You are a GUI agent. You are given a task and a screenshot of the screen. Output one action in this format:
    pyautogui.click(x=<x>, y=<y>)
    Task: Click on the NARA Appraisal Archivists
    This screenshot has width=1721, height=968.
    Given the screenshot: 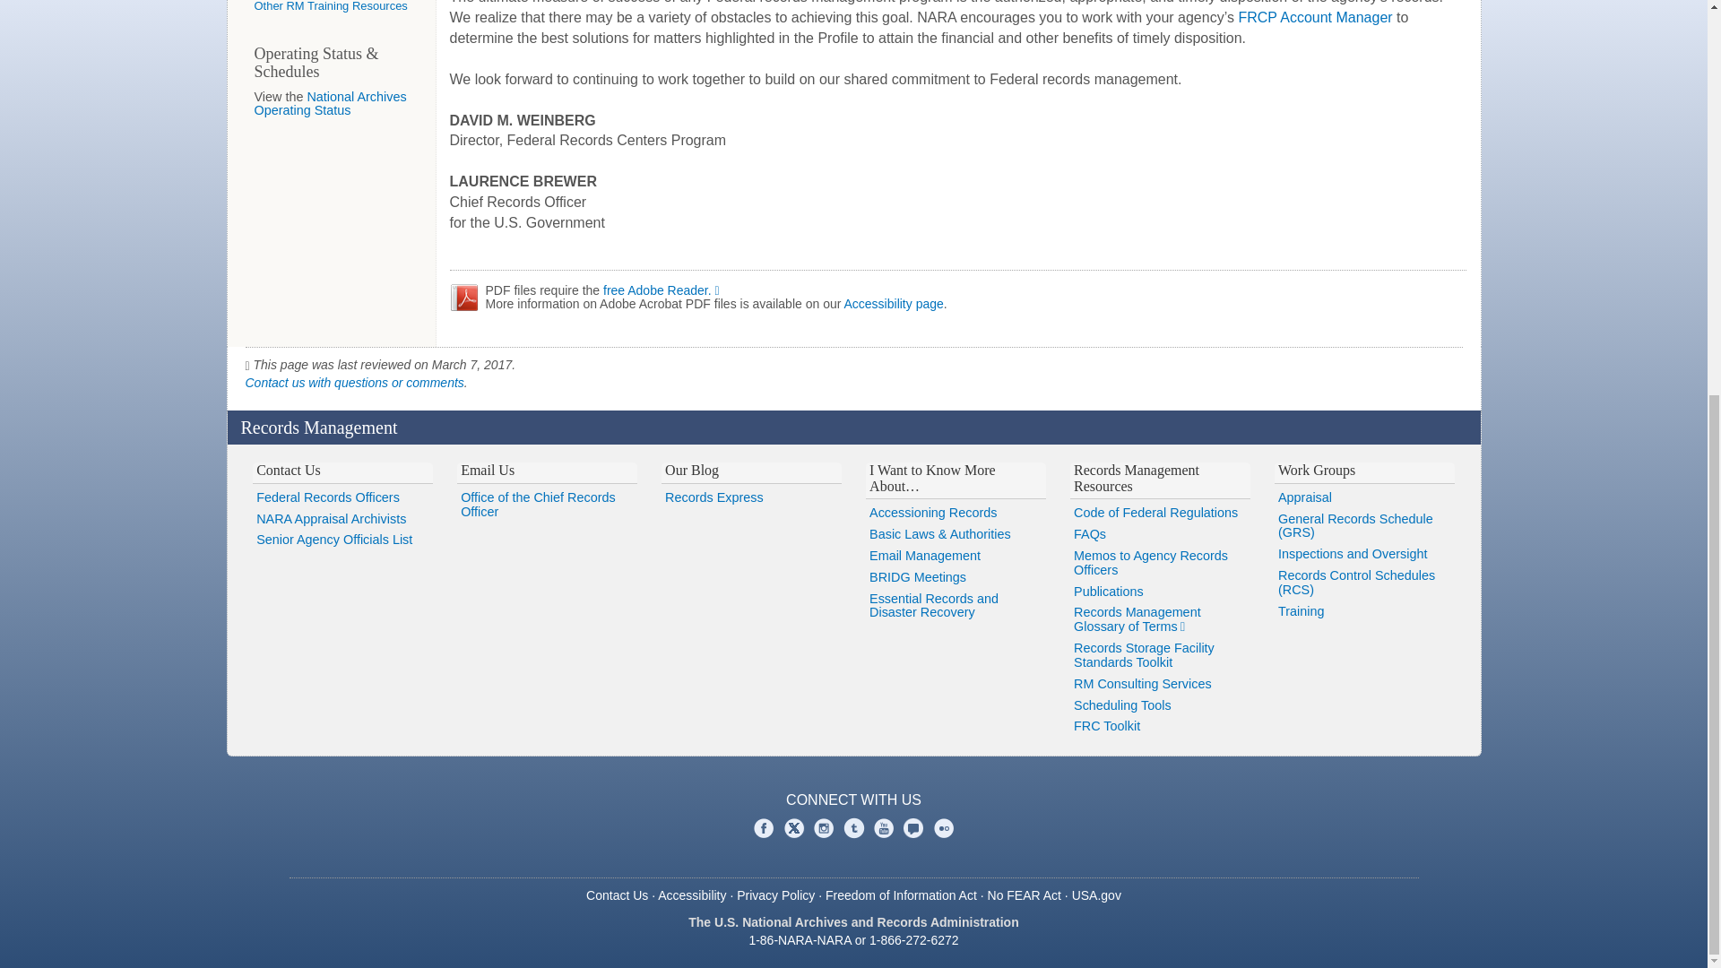 What is the action you would take?
    pyautogui.click(x=342, y=520)
    